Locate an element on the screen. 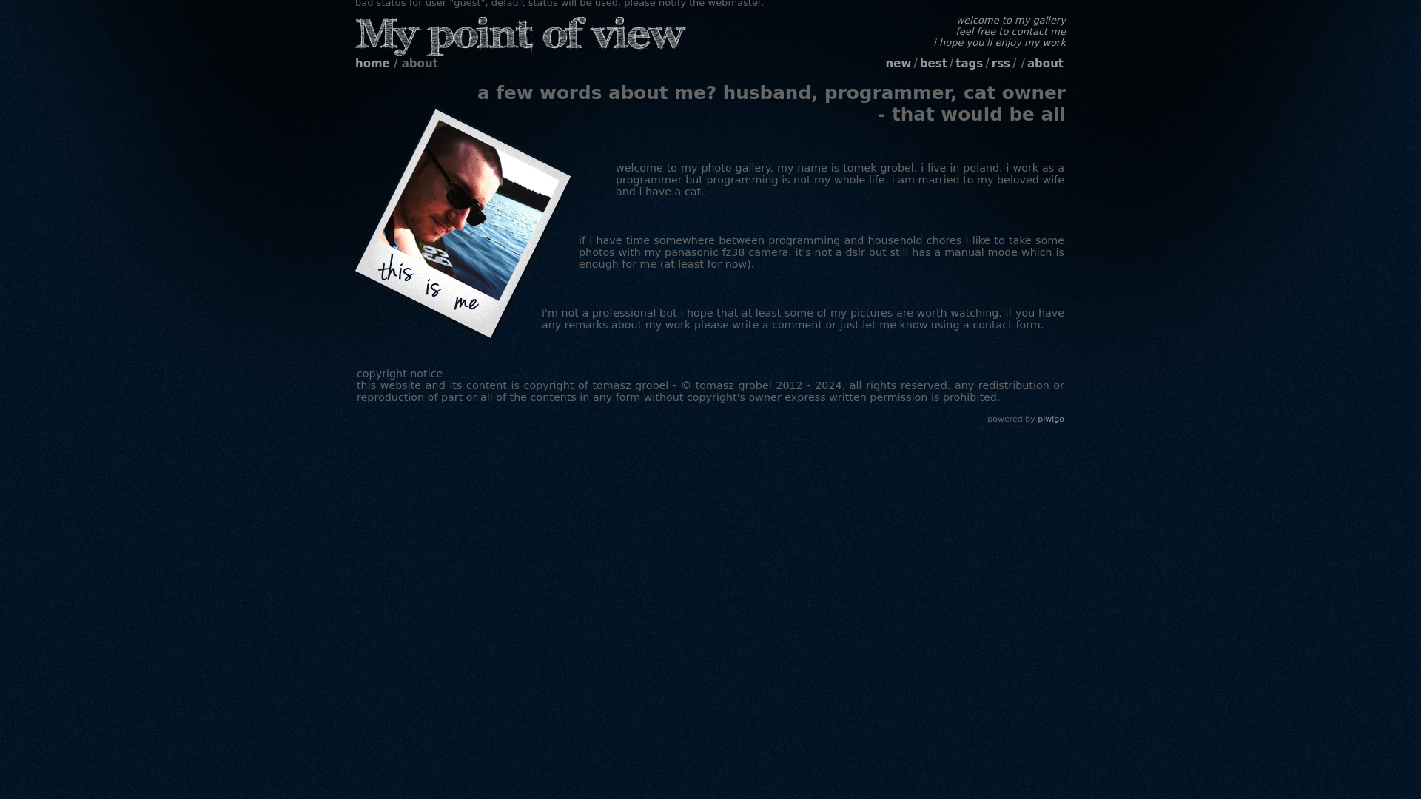 This screenshot has height=799, width=1421. rss is located at coordinates (1001, 64).